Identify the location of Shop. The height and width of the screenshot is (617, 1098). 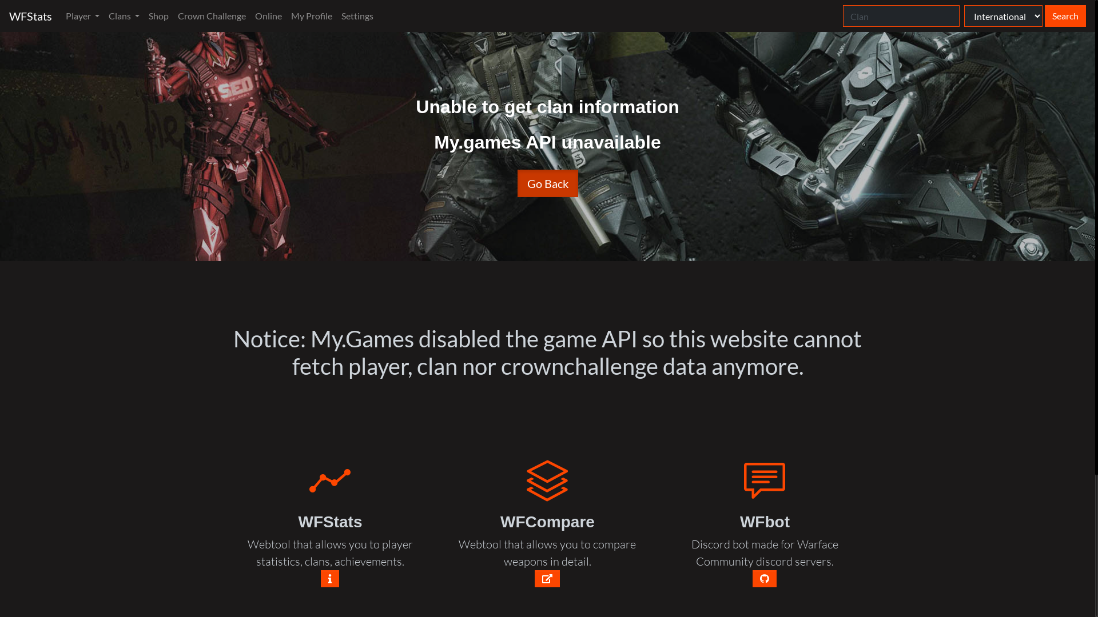
(159, 16).